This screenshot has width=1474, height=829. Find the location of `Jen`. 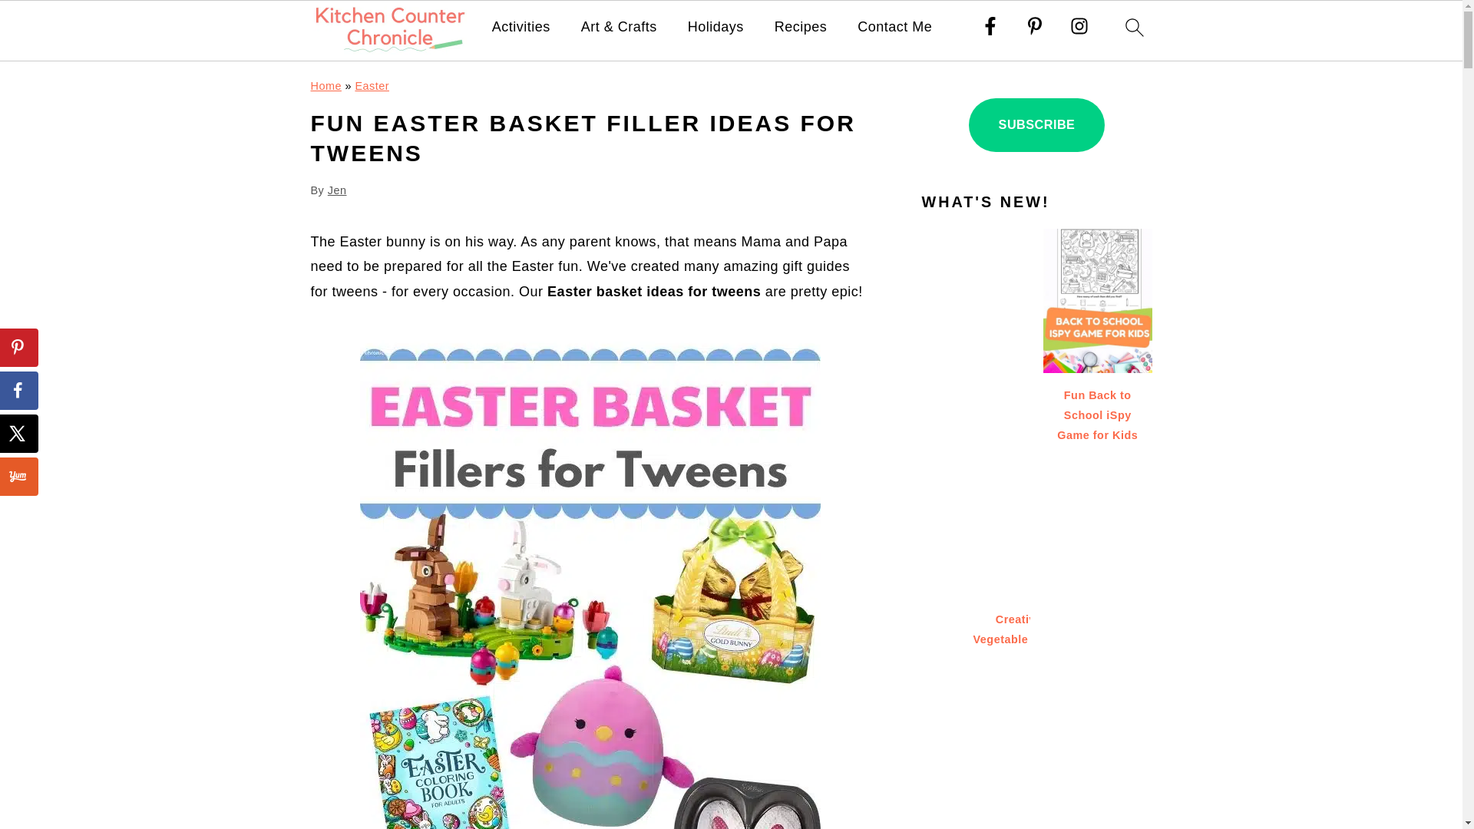

Jen is located at coordinates (336, 190).